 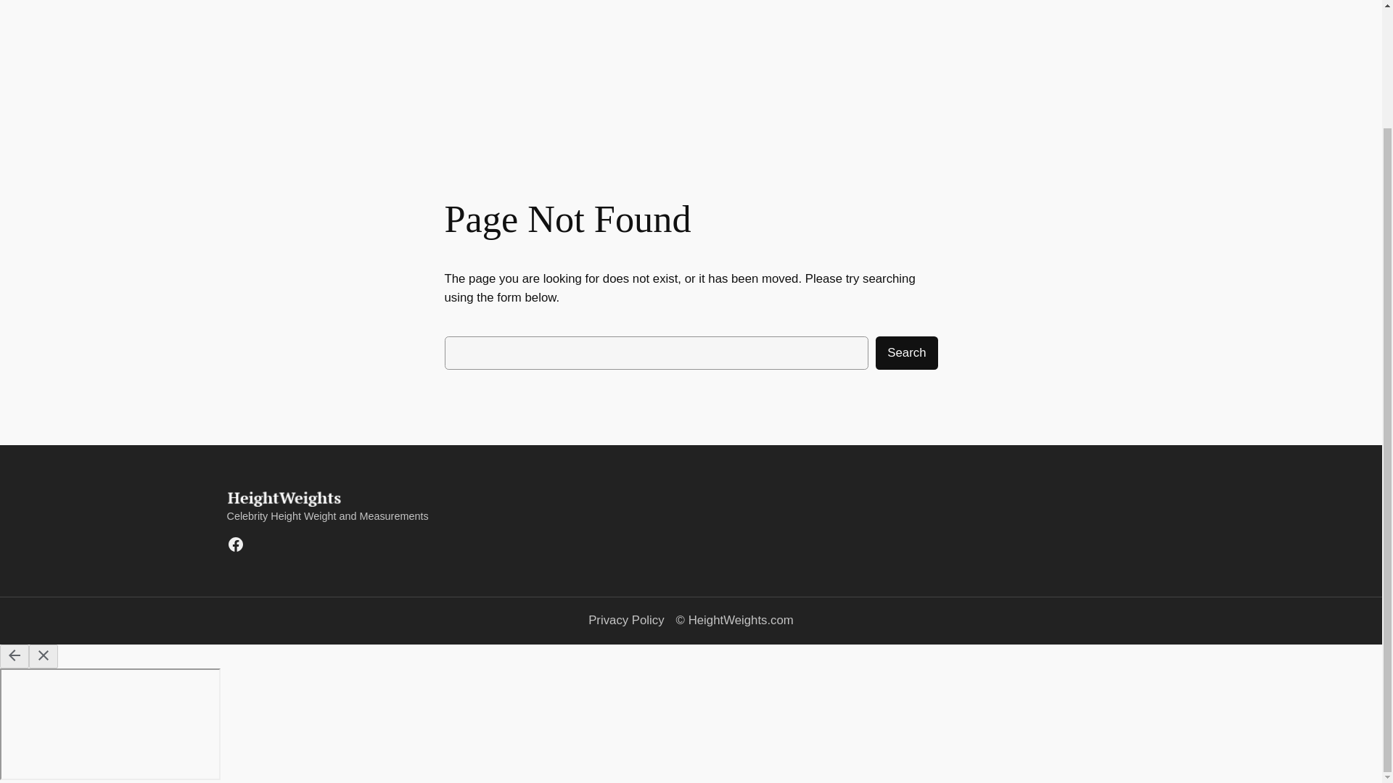 What do you see at coordinates (625, 621) in the screenshot?
I see `Privacy Policy` at bounding box center [625, 621].